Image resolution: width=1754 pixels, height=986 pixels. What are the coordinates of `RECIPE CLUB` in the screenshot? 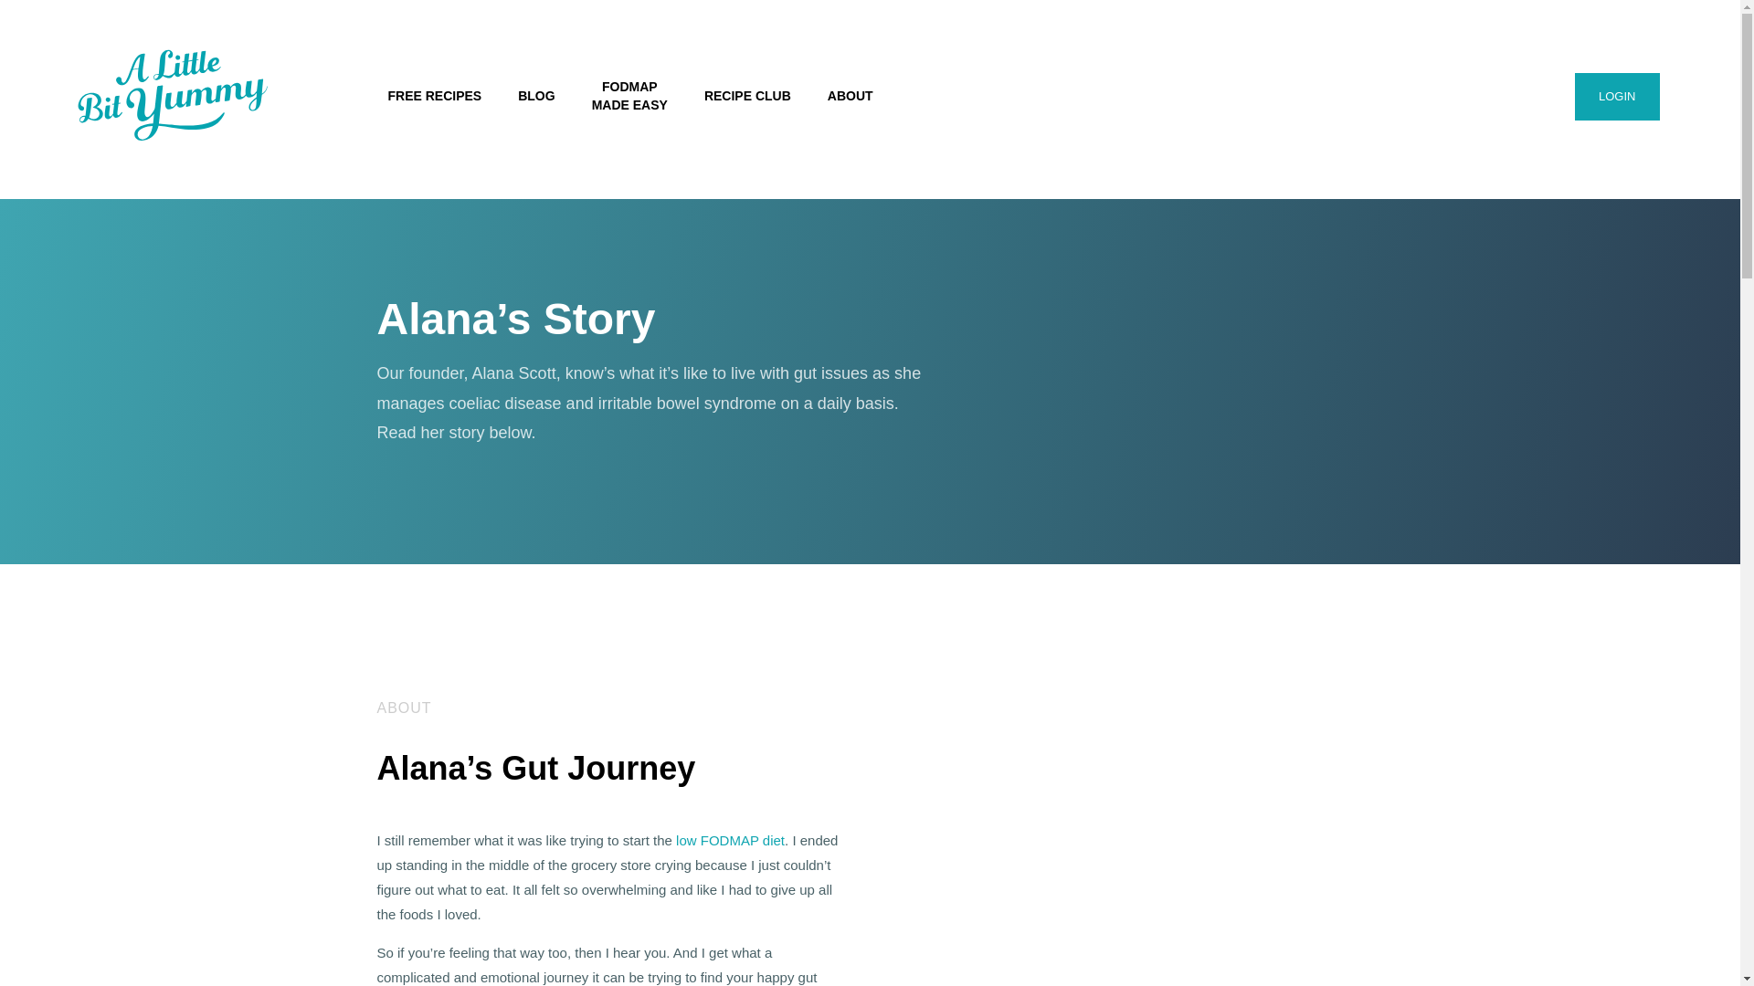 It's located at (729, 844).